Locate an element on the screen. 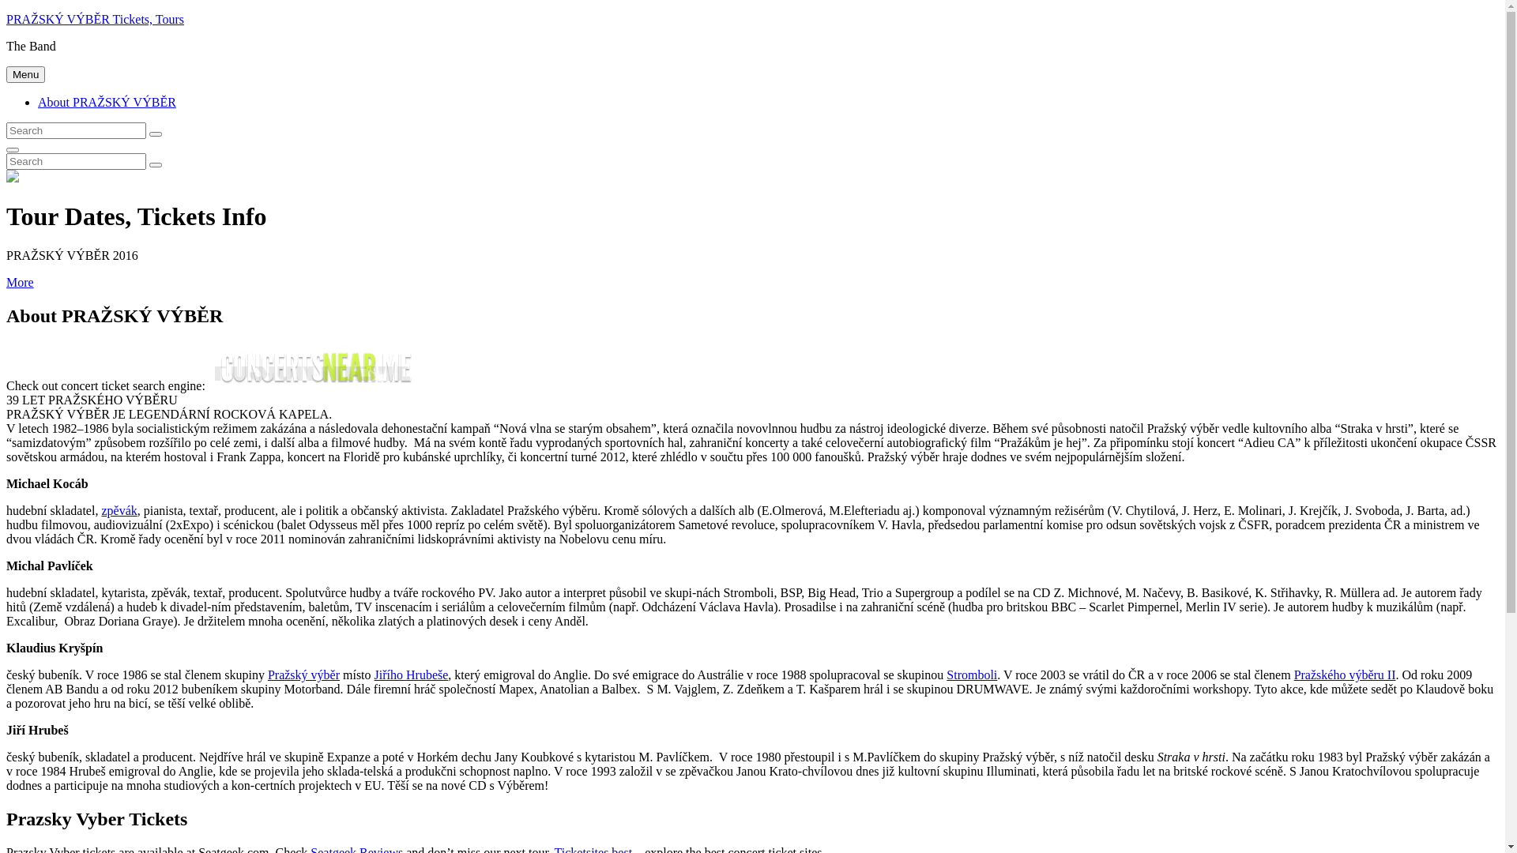 The height and width of the screenshot is (853, 1517). Search is located at coordinates (156, 165).